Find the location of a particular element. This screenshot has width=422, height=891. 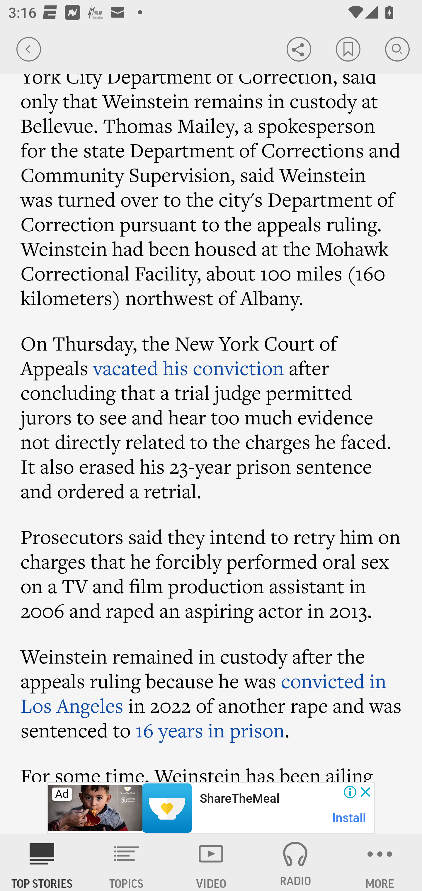

MORE is located at coordinates (380, 862).